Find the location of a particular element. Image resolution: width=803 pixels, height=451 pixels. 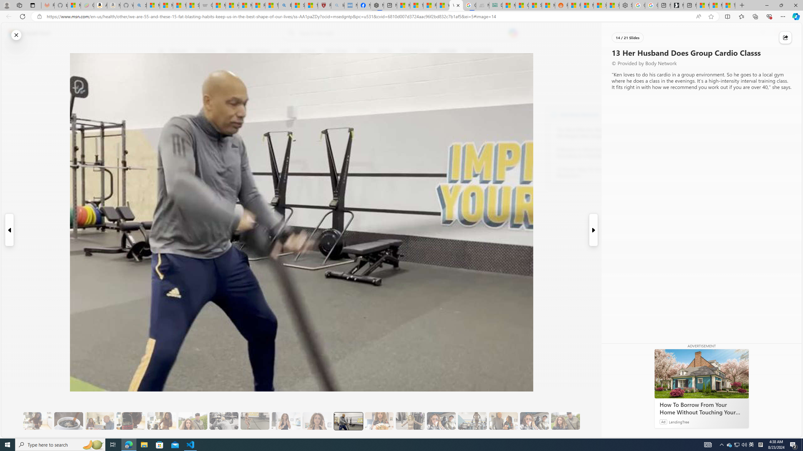

Body Network is located at coordinates (554, 114).